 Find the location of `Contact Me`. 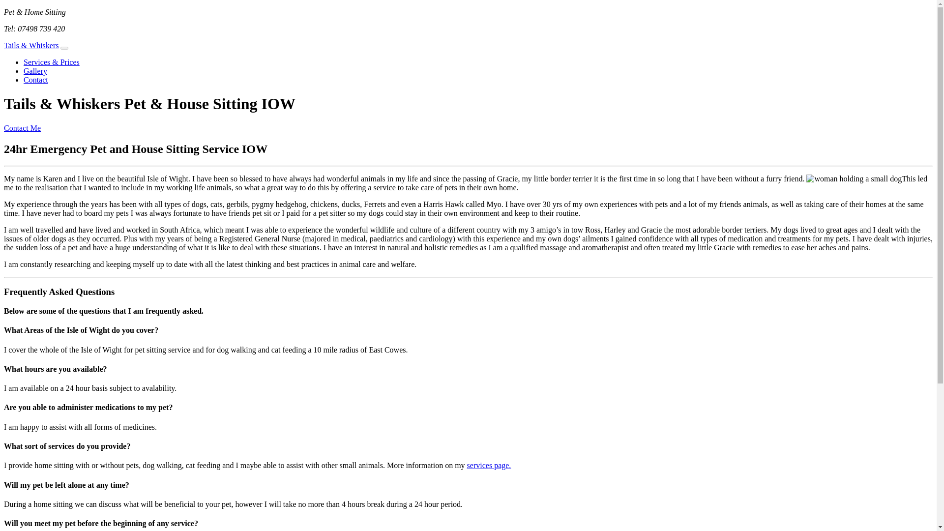

Contact Me is located at coordinates (22, 128).